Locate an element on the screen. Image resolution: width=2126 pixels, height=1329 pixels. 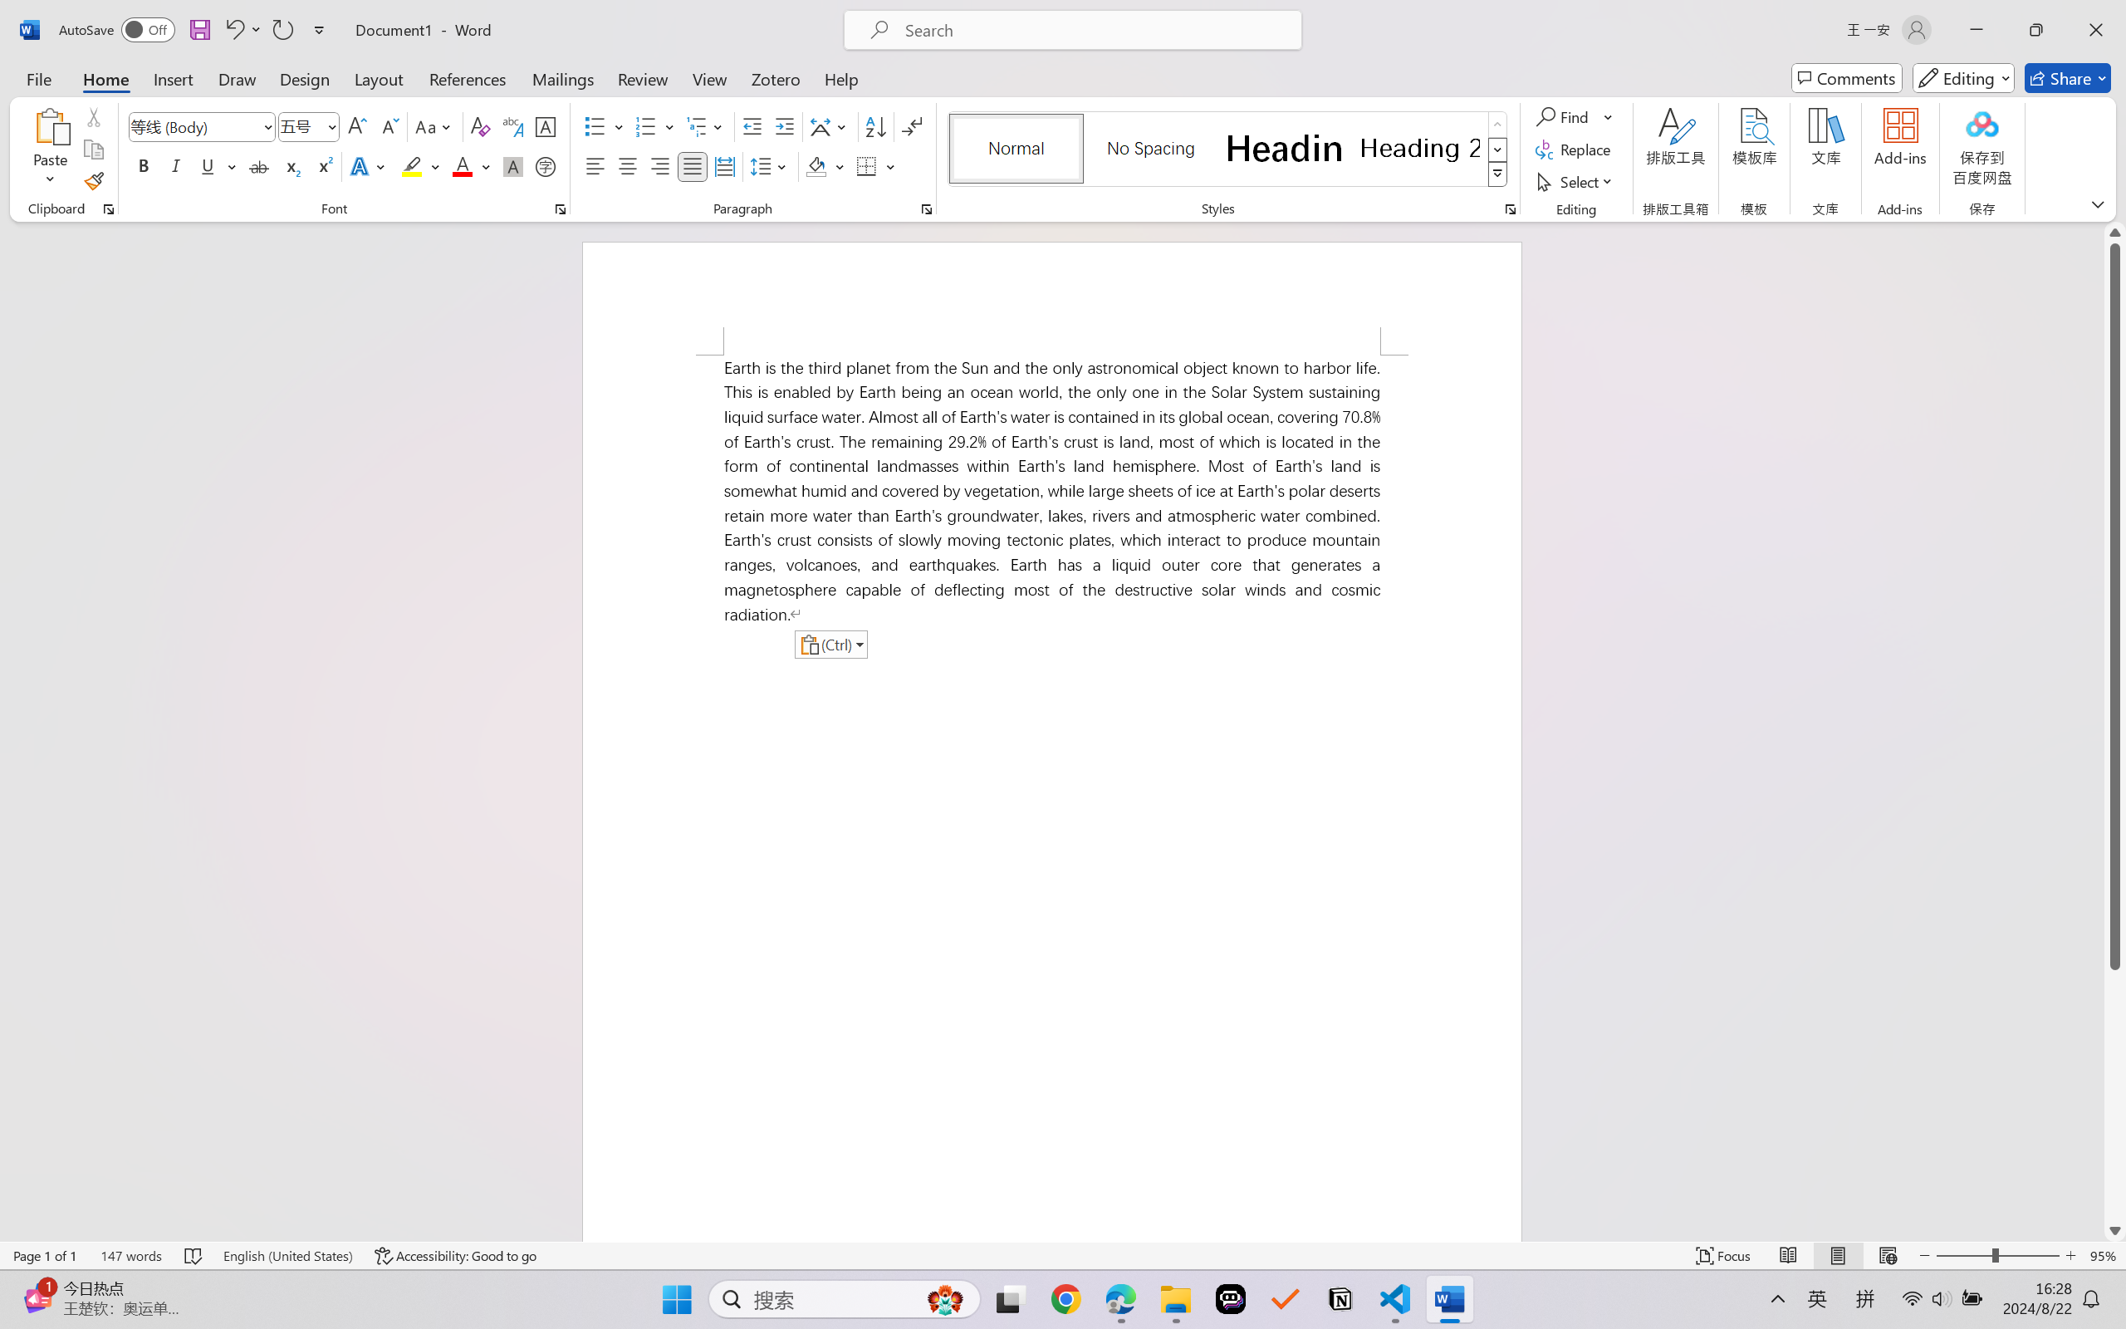
Microsoft search is located at coordinates (1095, 30).